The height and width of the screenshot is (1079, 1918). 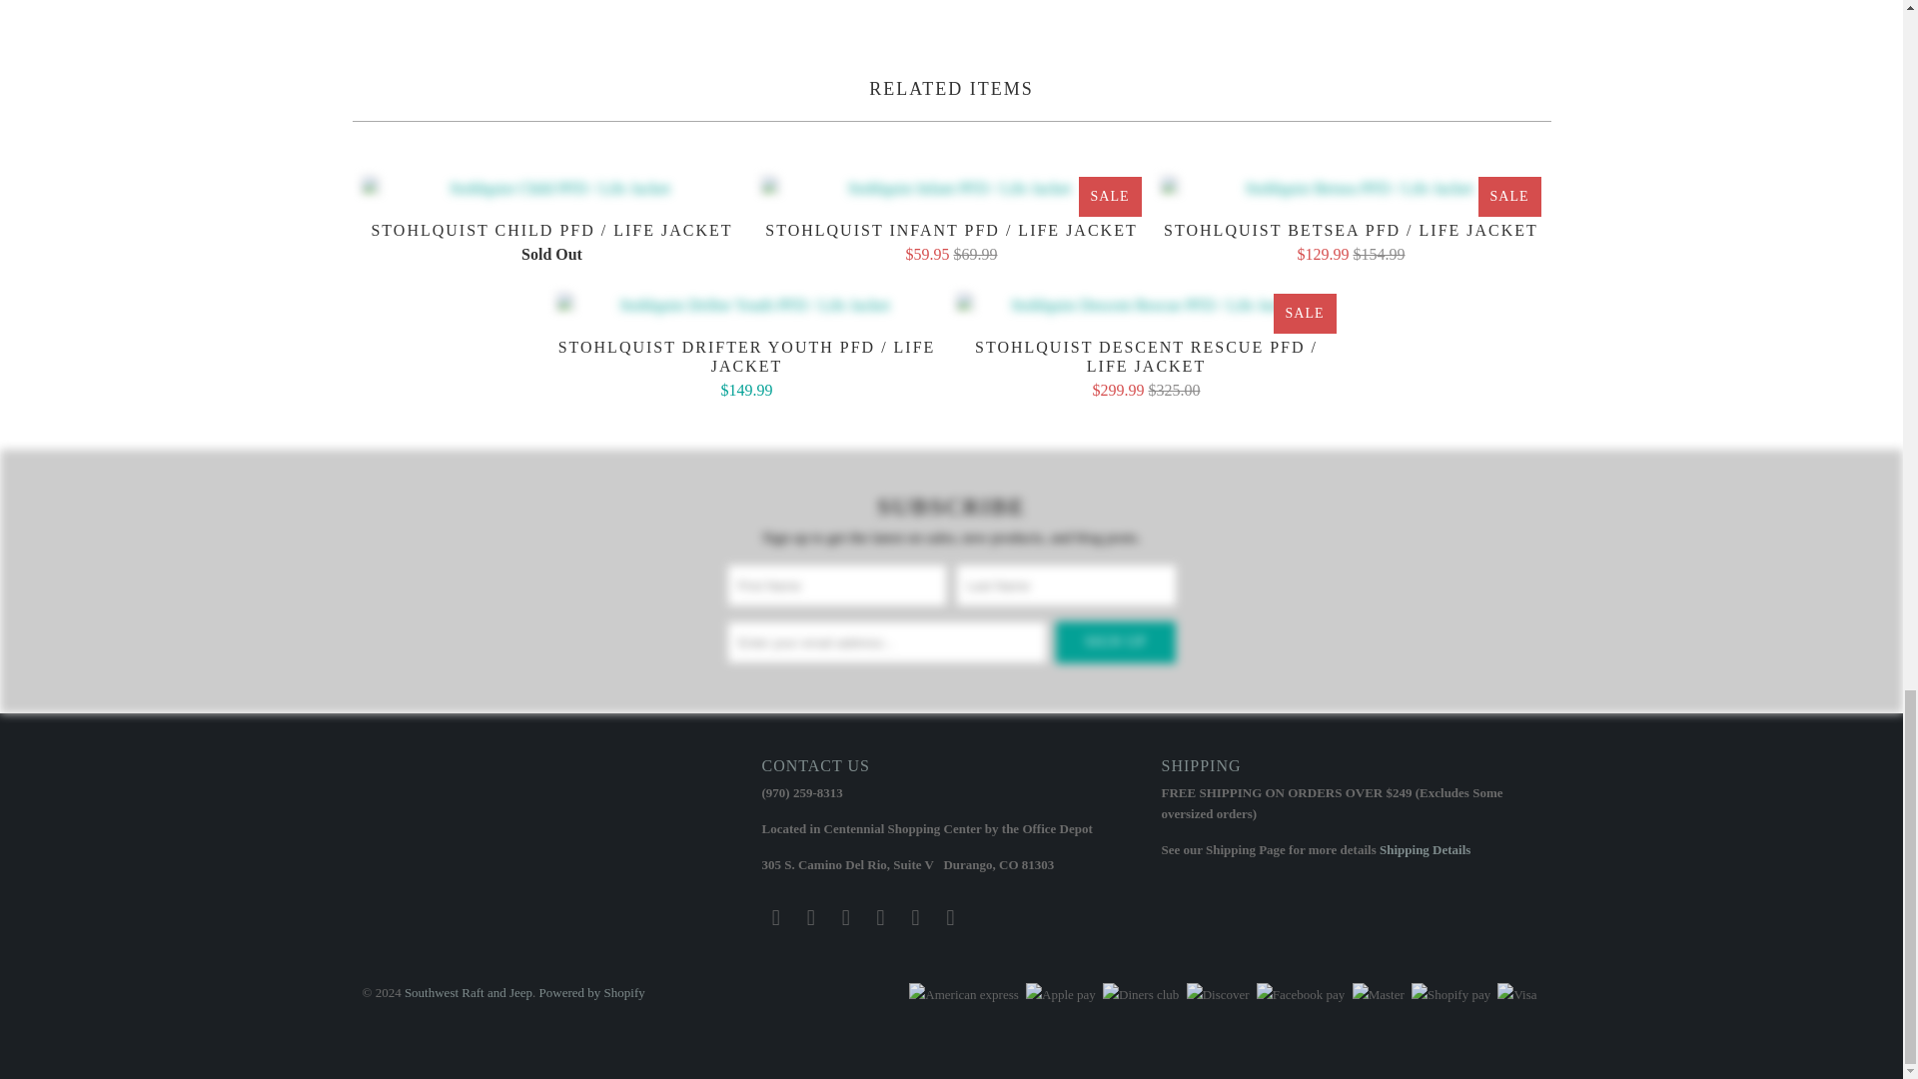 What do you see at coordinates (1115, 642) in the screenshot?
I see `Sign Up` at bounding box center [1115, 642].